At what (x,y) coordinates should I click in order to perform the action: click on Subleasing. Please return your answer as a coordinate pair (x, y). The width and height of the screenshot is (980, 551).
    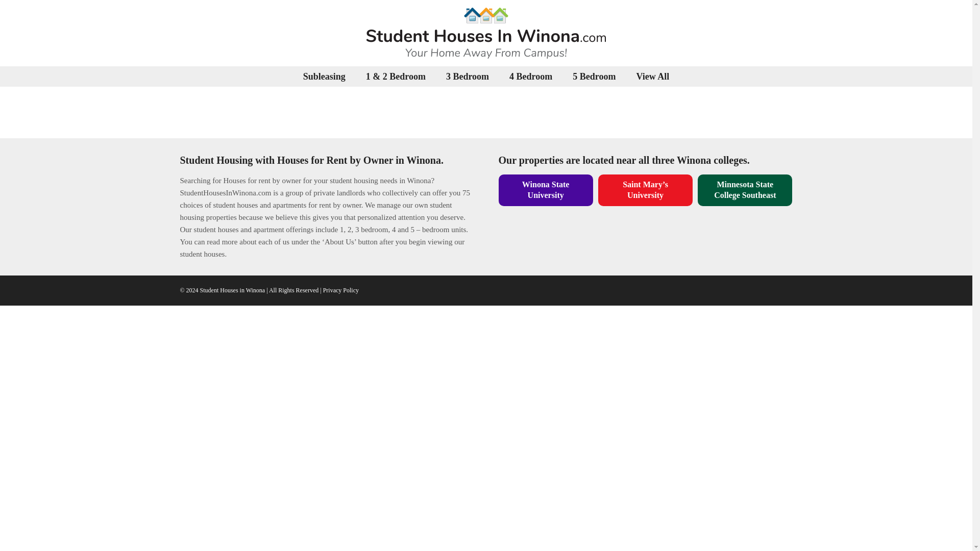
    Looking at the image, I should click on (324, 76).